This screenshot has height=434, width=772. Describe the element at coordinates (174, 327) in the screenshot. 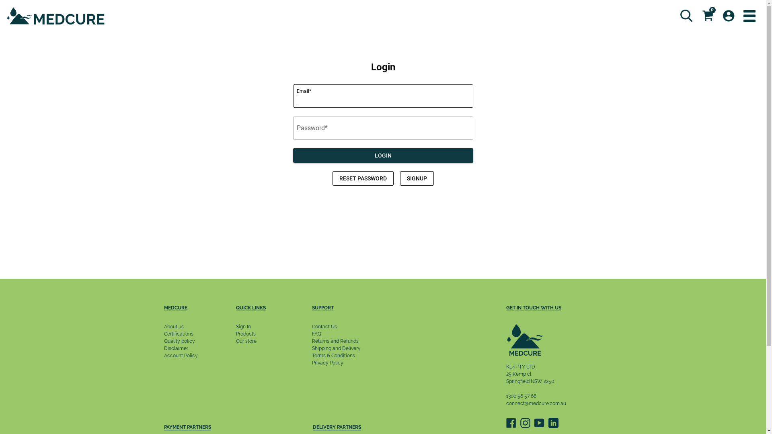

I see `About us` at that location.